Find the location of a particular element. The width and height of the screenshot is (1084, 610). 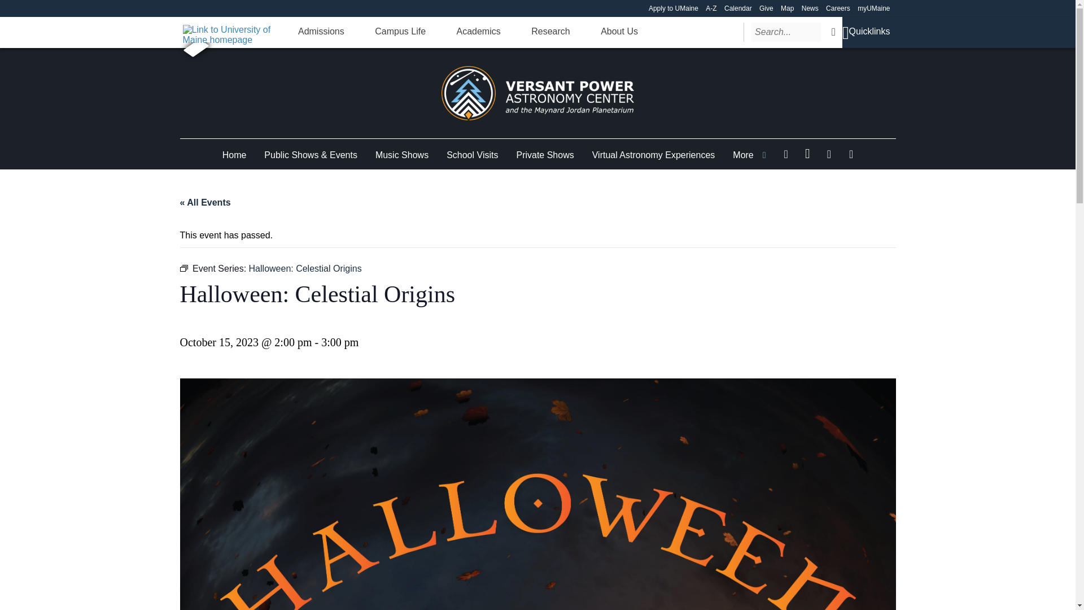

myUMaine is located at coordinates (873, 8).